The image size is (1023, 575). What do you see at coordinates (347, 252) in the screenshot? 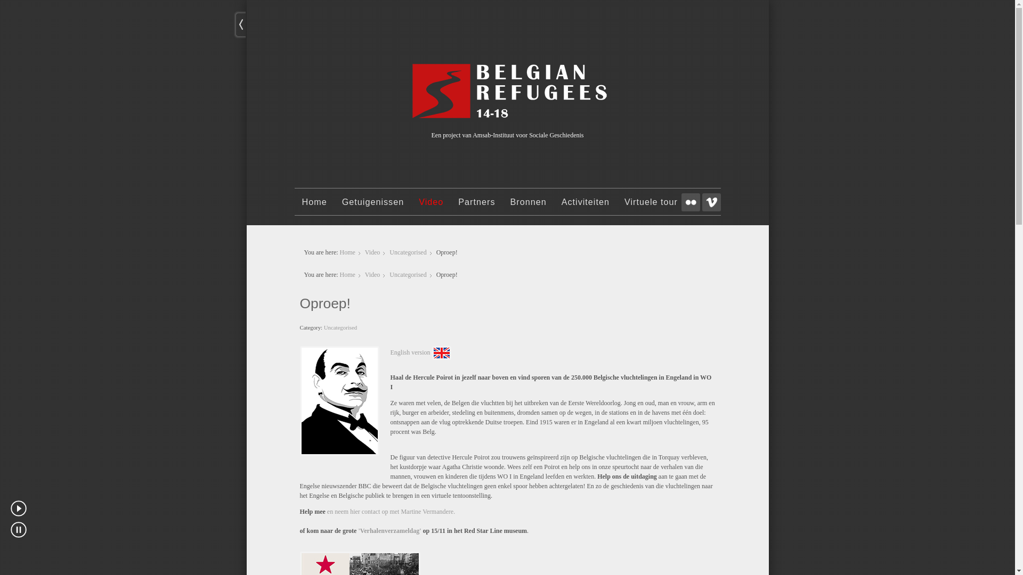
I see `Home` at bounding box center [347, 252].